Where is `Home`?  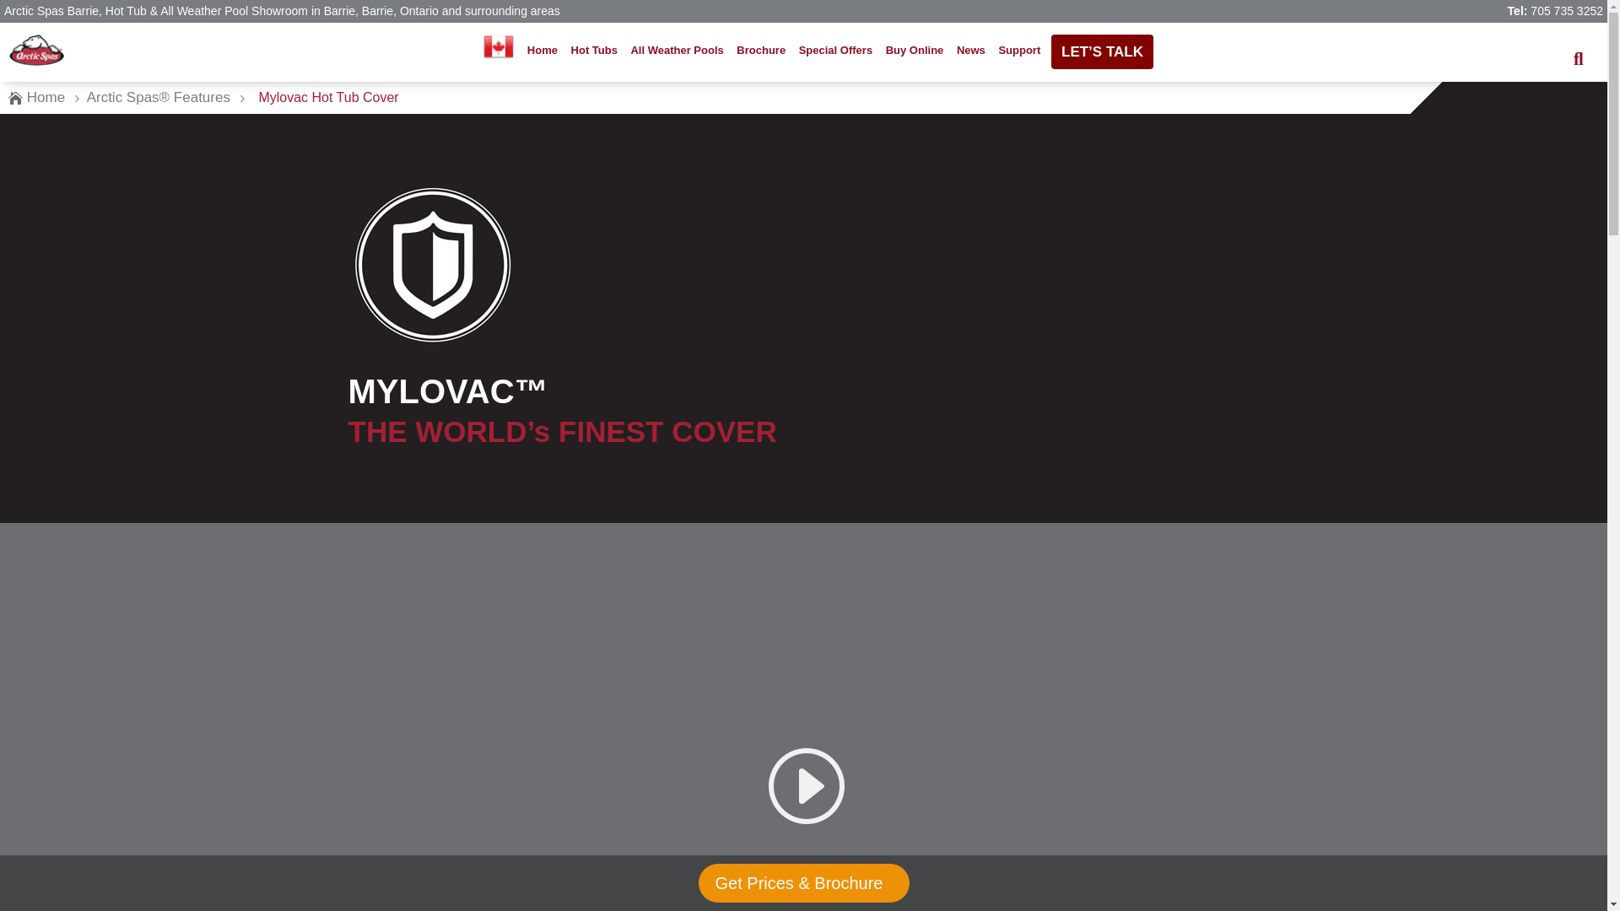
Home is located at coordinates (46, 98).